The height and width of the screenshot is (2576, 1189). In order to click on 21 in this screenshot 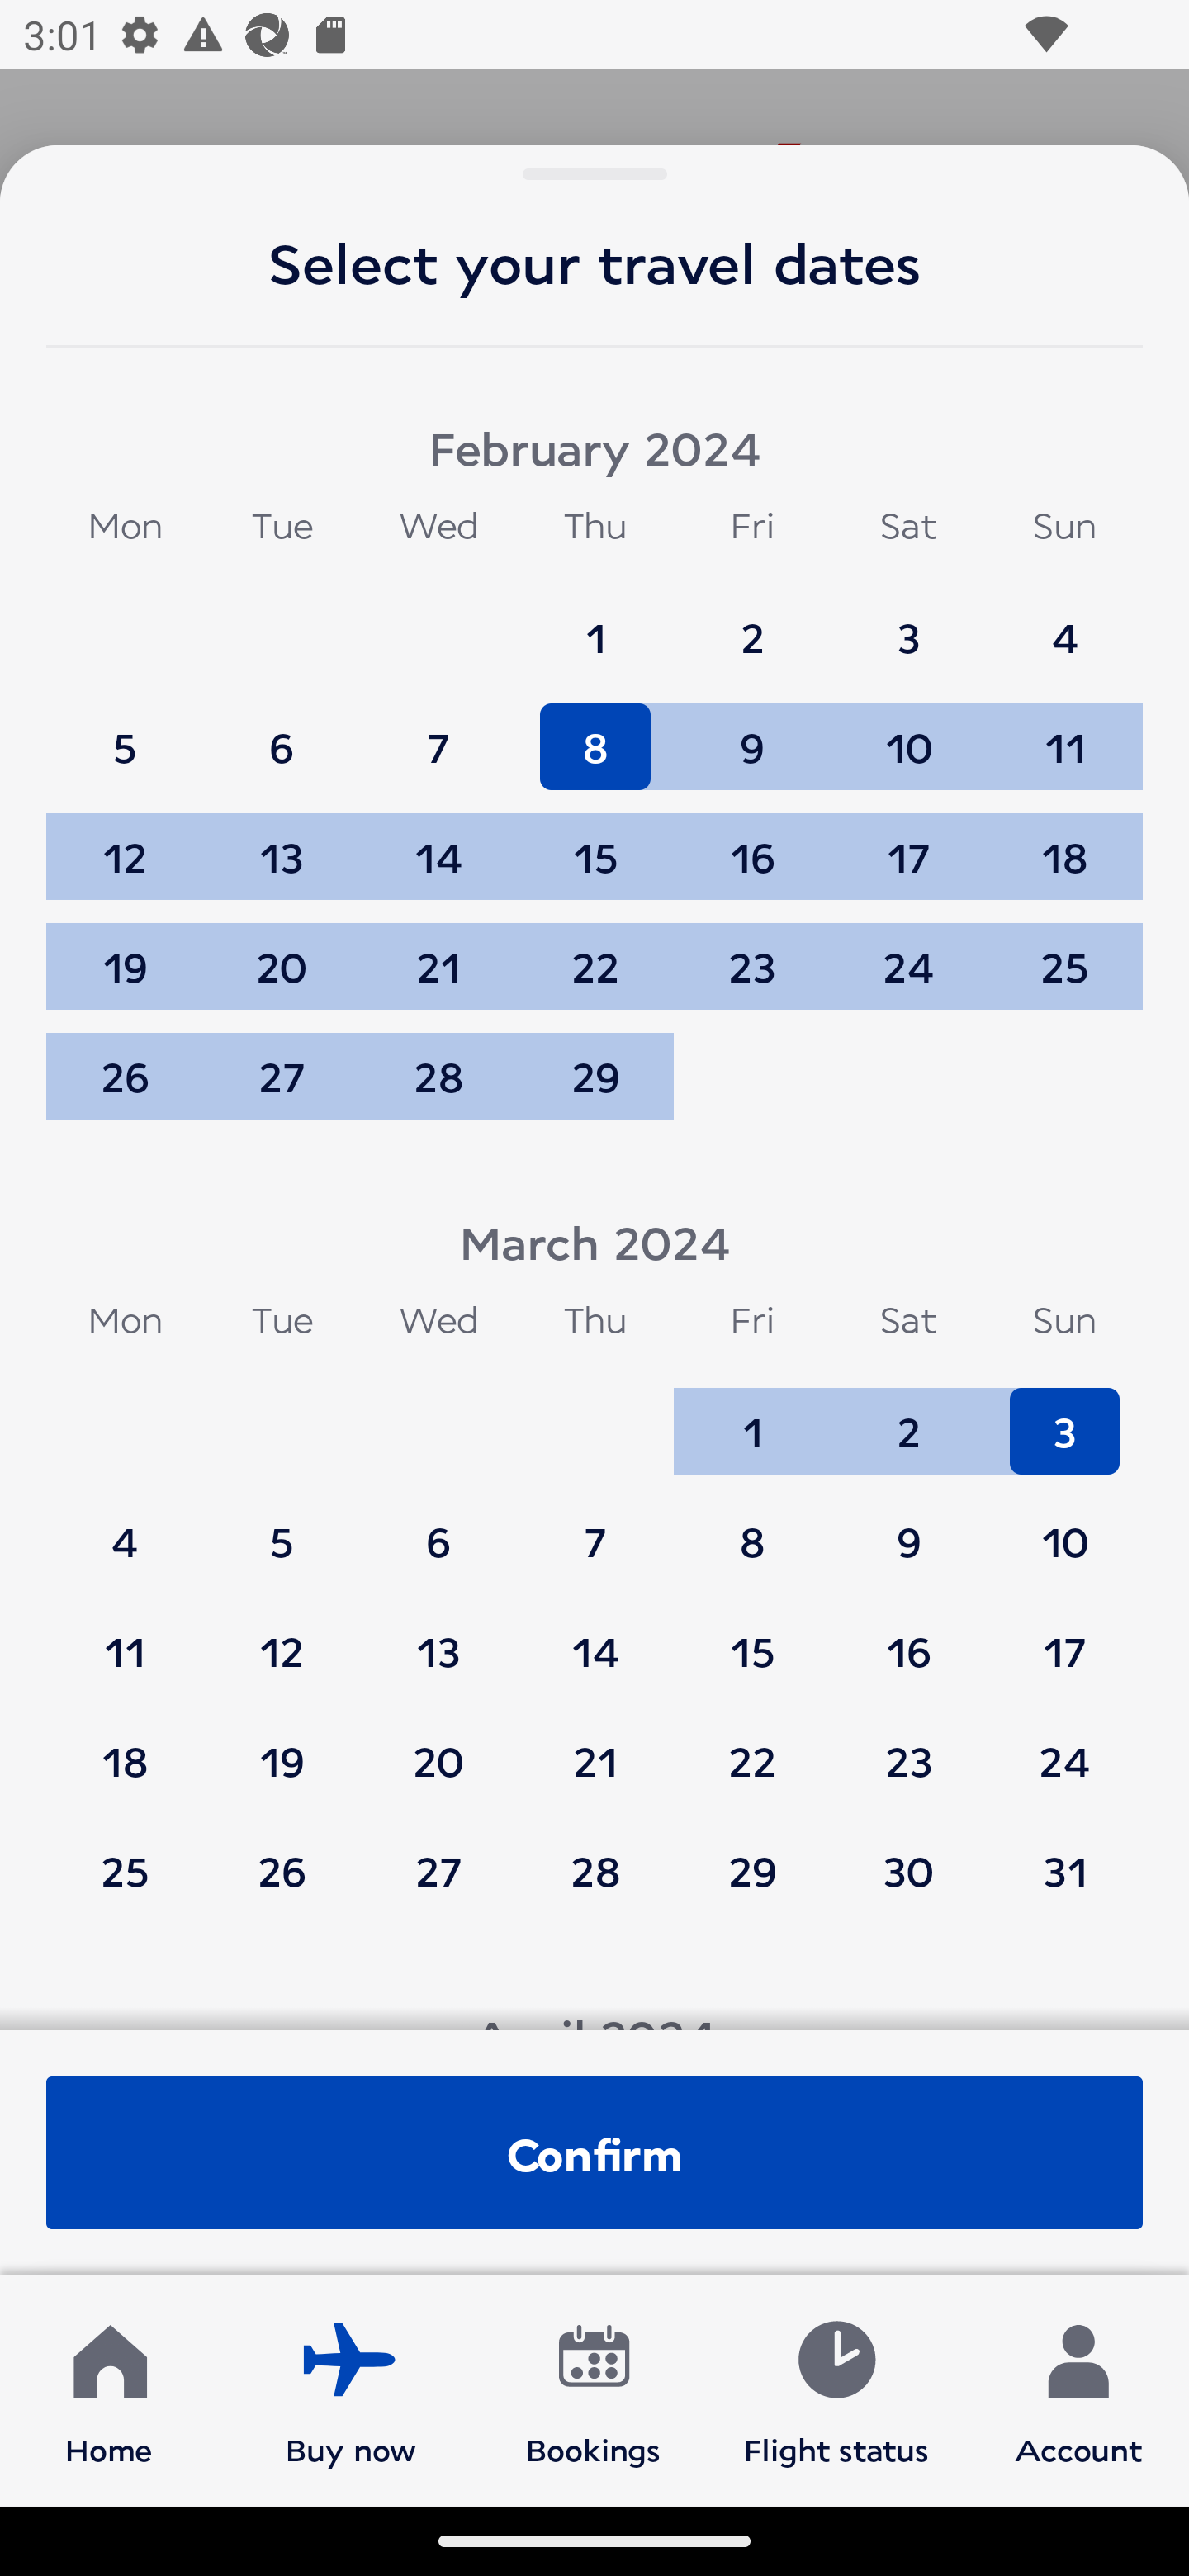, I will do `click(595, 1745)`.